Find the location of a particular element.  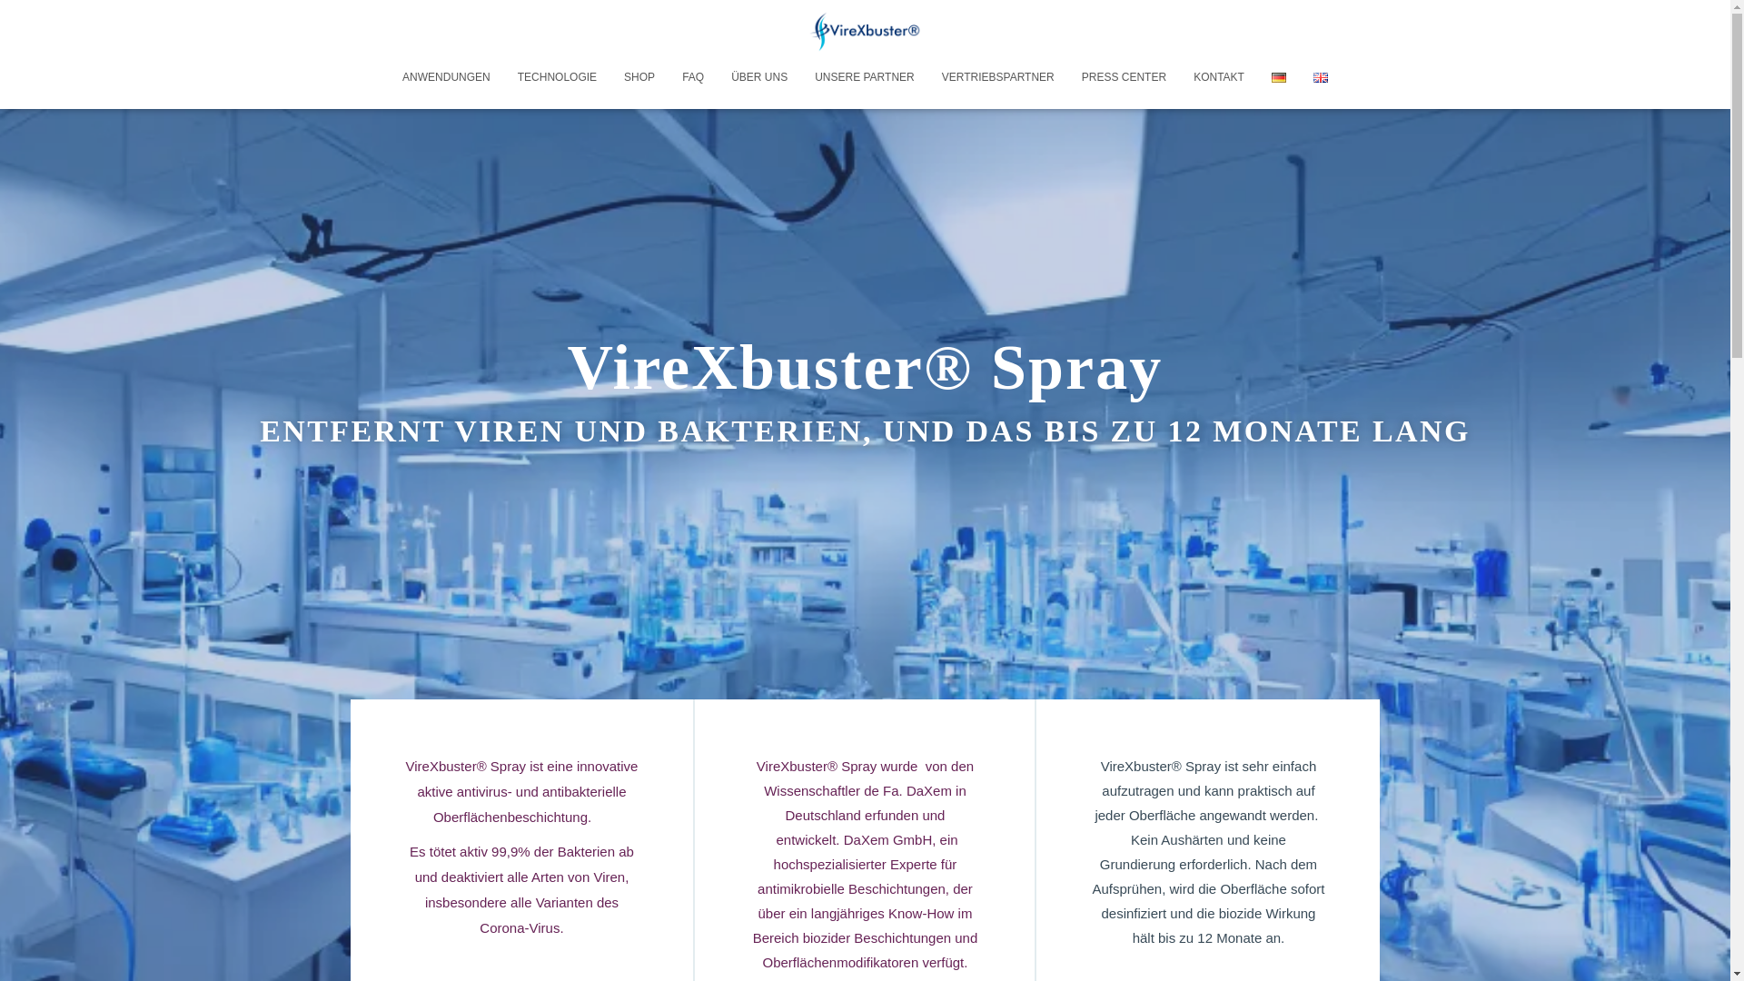

Anwendungen is located at coordinates (446, 77).